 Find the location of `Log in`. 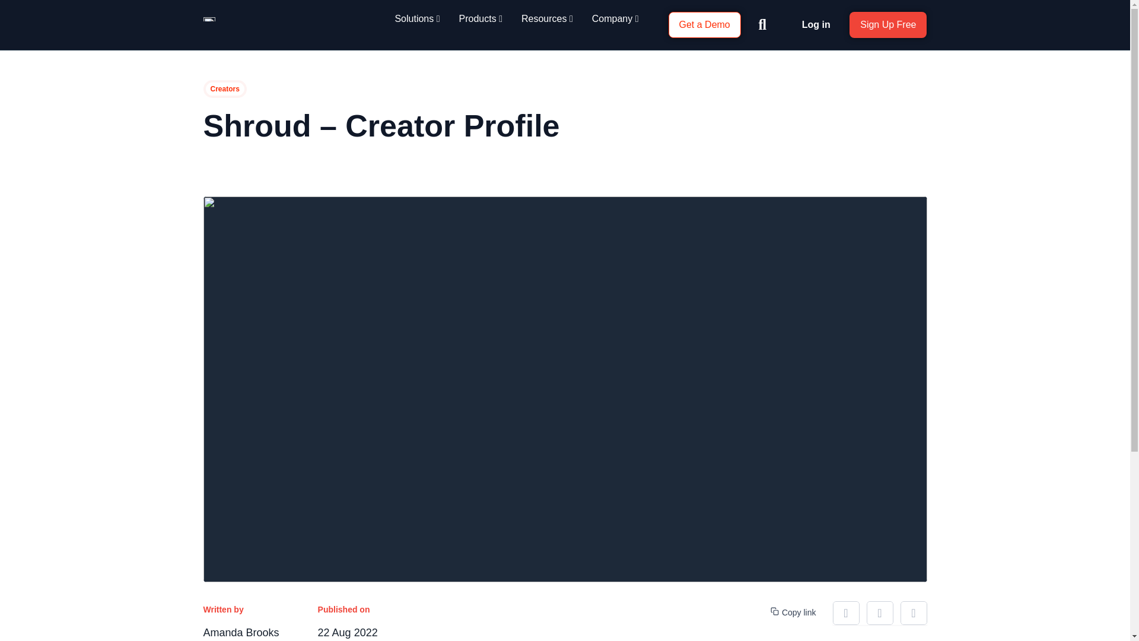

Log in is located at coordinates (816, 24).